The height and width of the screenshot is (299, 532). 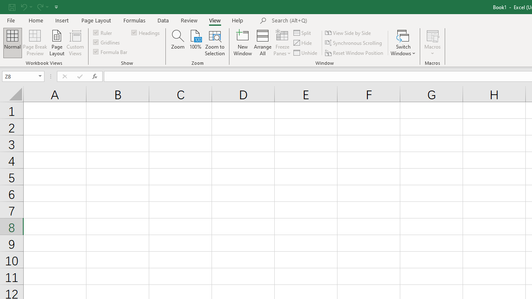 What do you see at coordinates (303, 32) in the screenshot?
I see `Split` at bounding box center [303, 32].